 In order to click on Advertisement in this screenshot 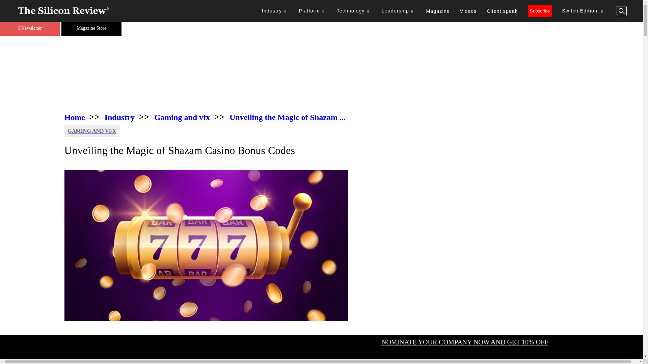, I will do `click(321, 73)`.